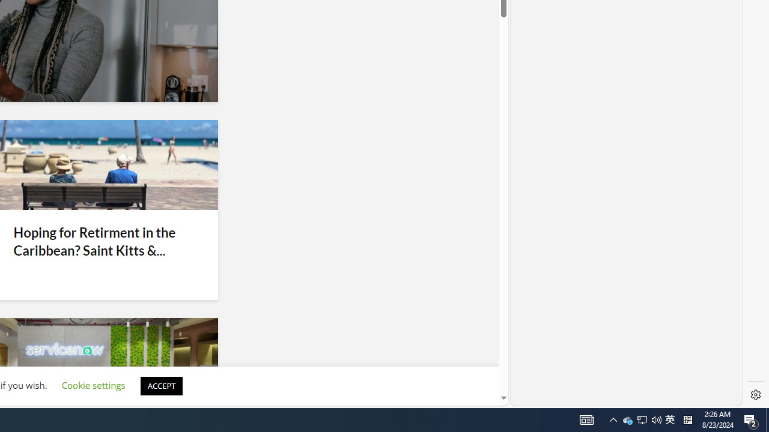 This screenshot has width=769, height=432. What do you see at coordinates (93, 385) in the screenshot?
I see `Cookie settings` at bounding box center [93, 385].